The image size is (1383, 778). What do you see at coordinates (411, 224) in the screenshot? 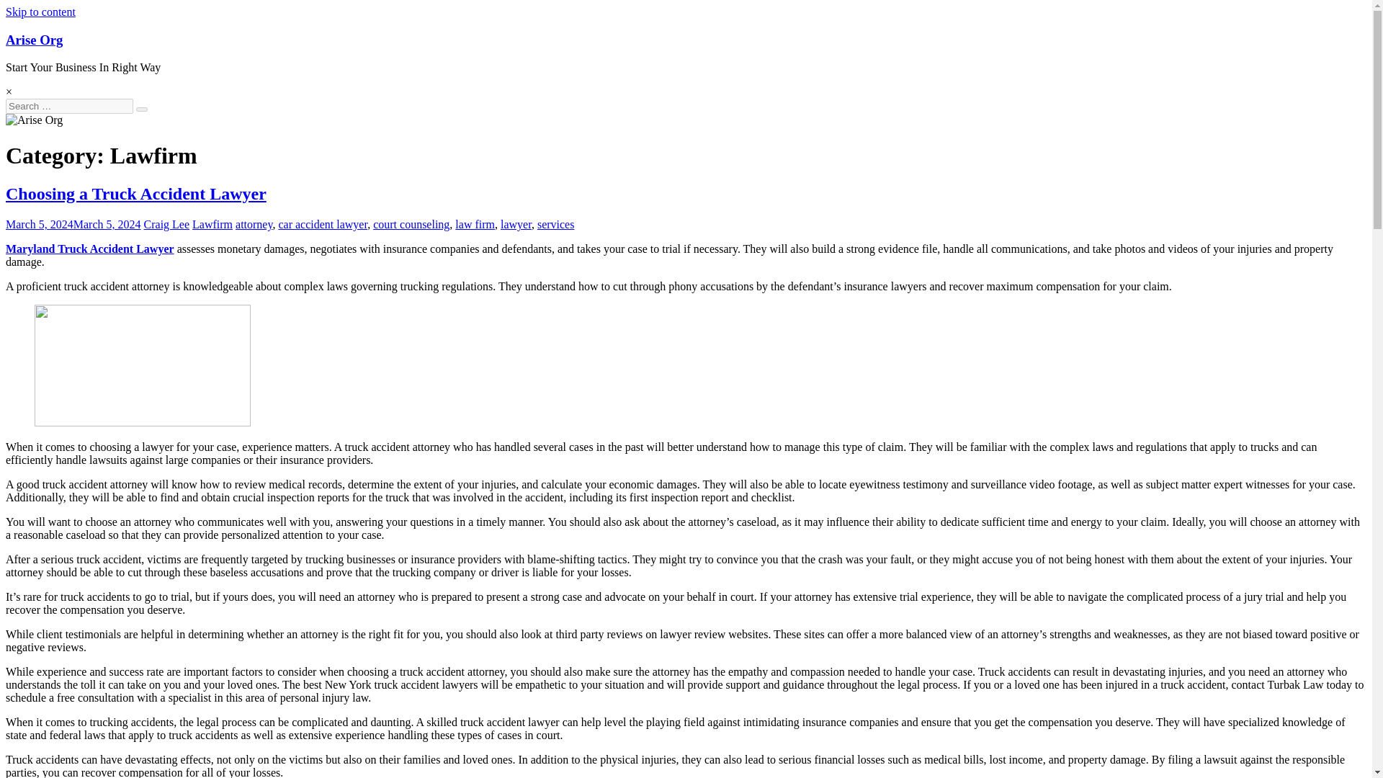
I see `court counseling` at bounding box center [411, 224].